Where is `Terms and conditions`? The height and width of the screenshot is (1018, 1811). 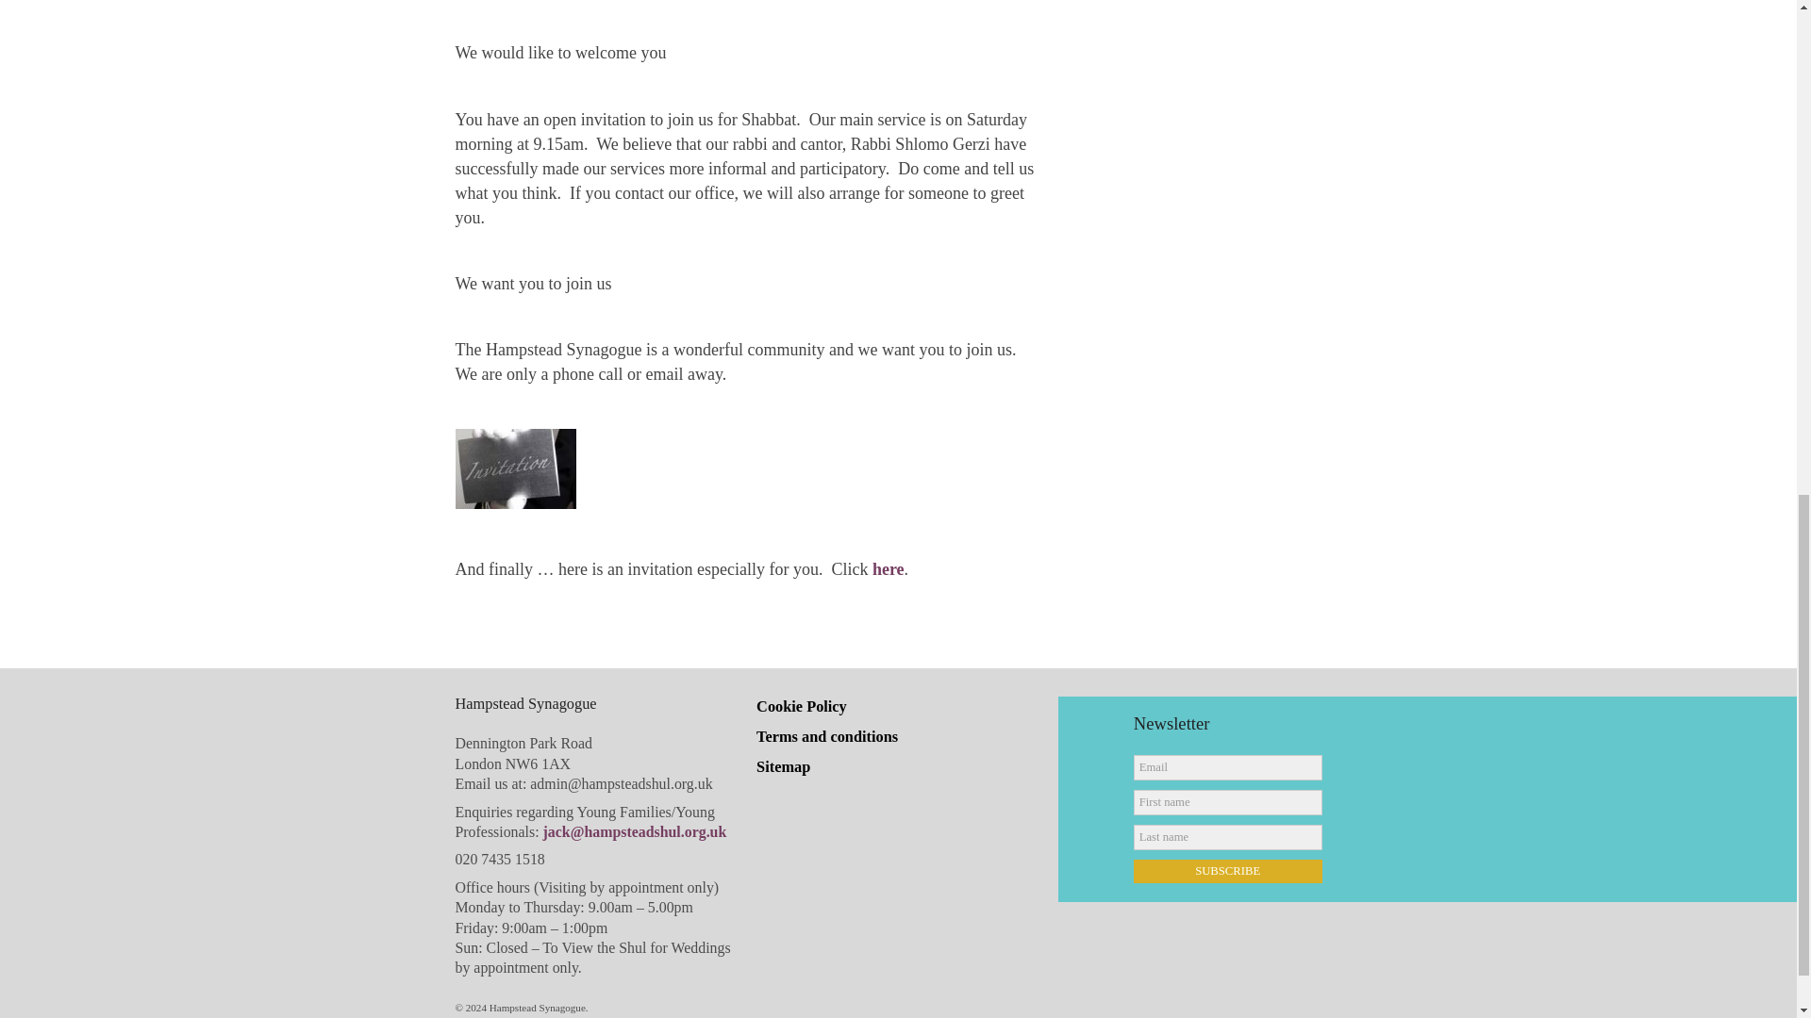 Terms and conditions is located at coordinates (827, 736).